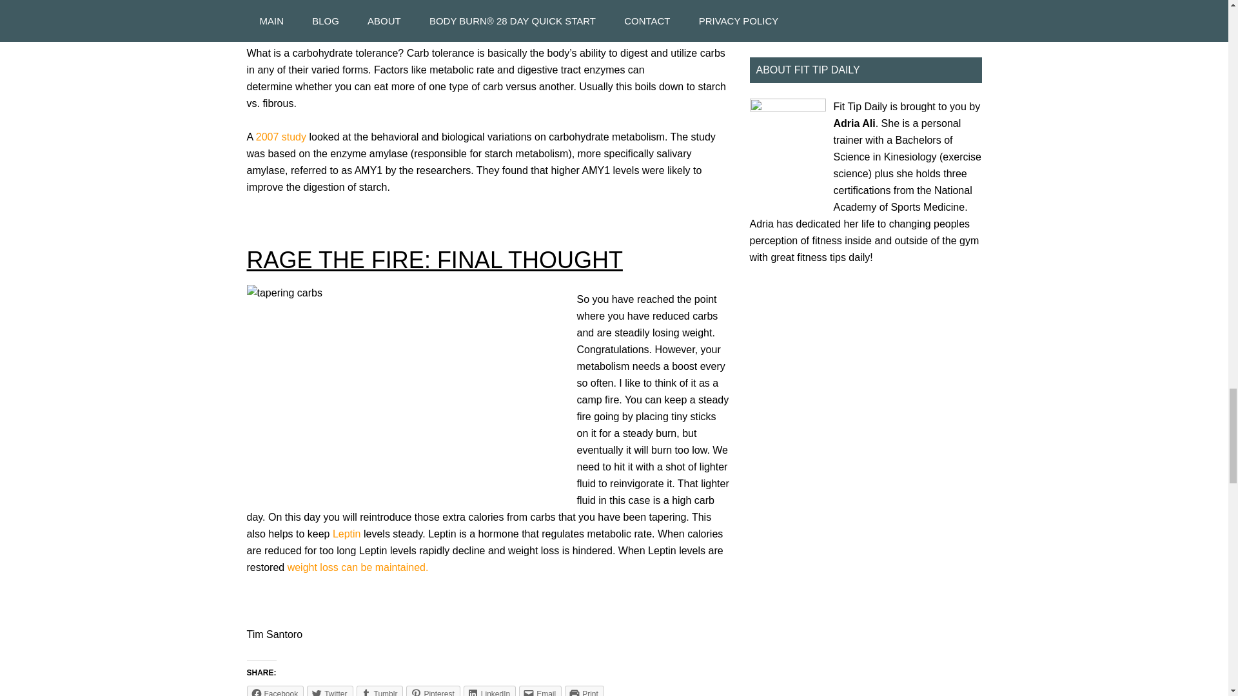 The image size is (1238, 696). Describe the element at coordinates (330, 691) in the screenshot. I see `Twitter` at that location.